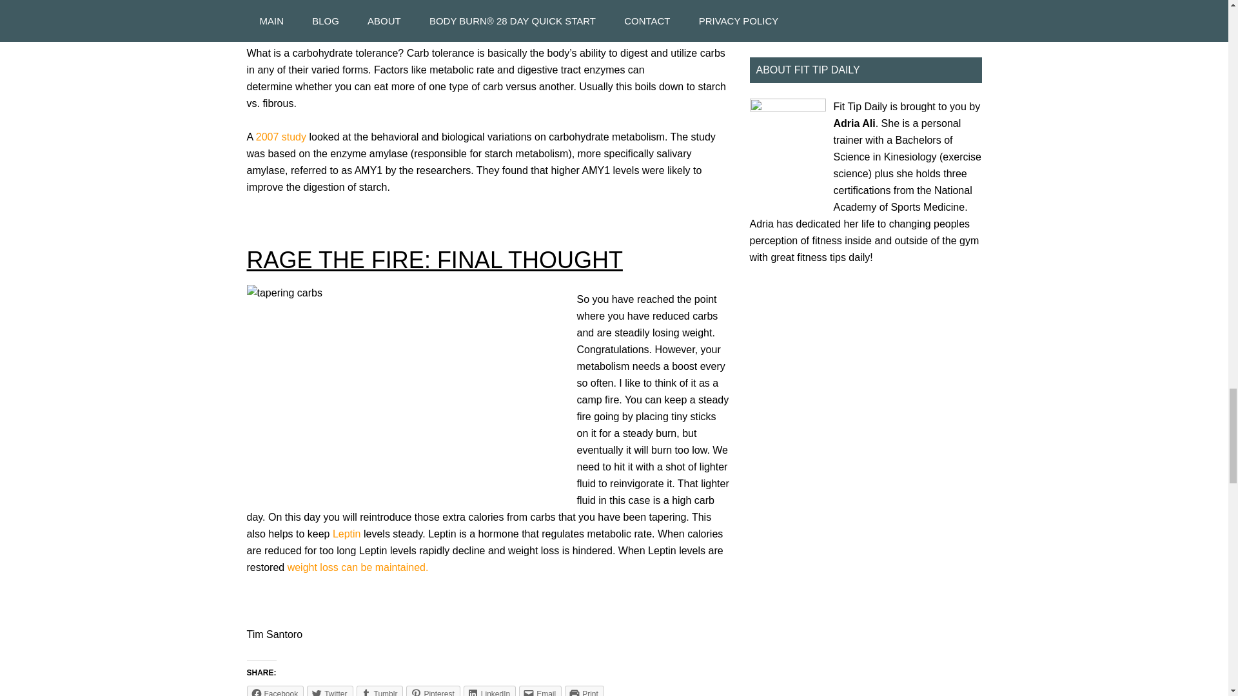 The image size is (1238, 696). Describe the element at coordinates (330, 691) in the screenshot. I see `Twitter` at that location.